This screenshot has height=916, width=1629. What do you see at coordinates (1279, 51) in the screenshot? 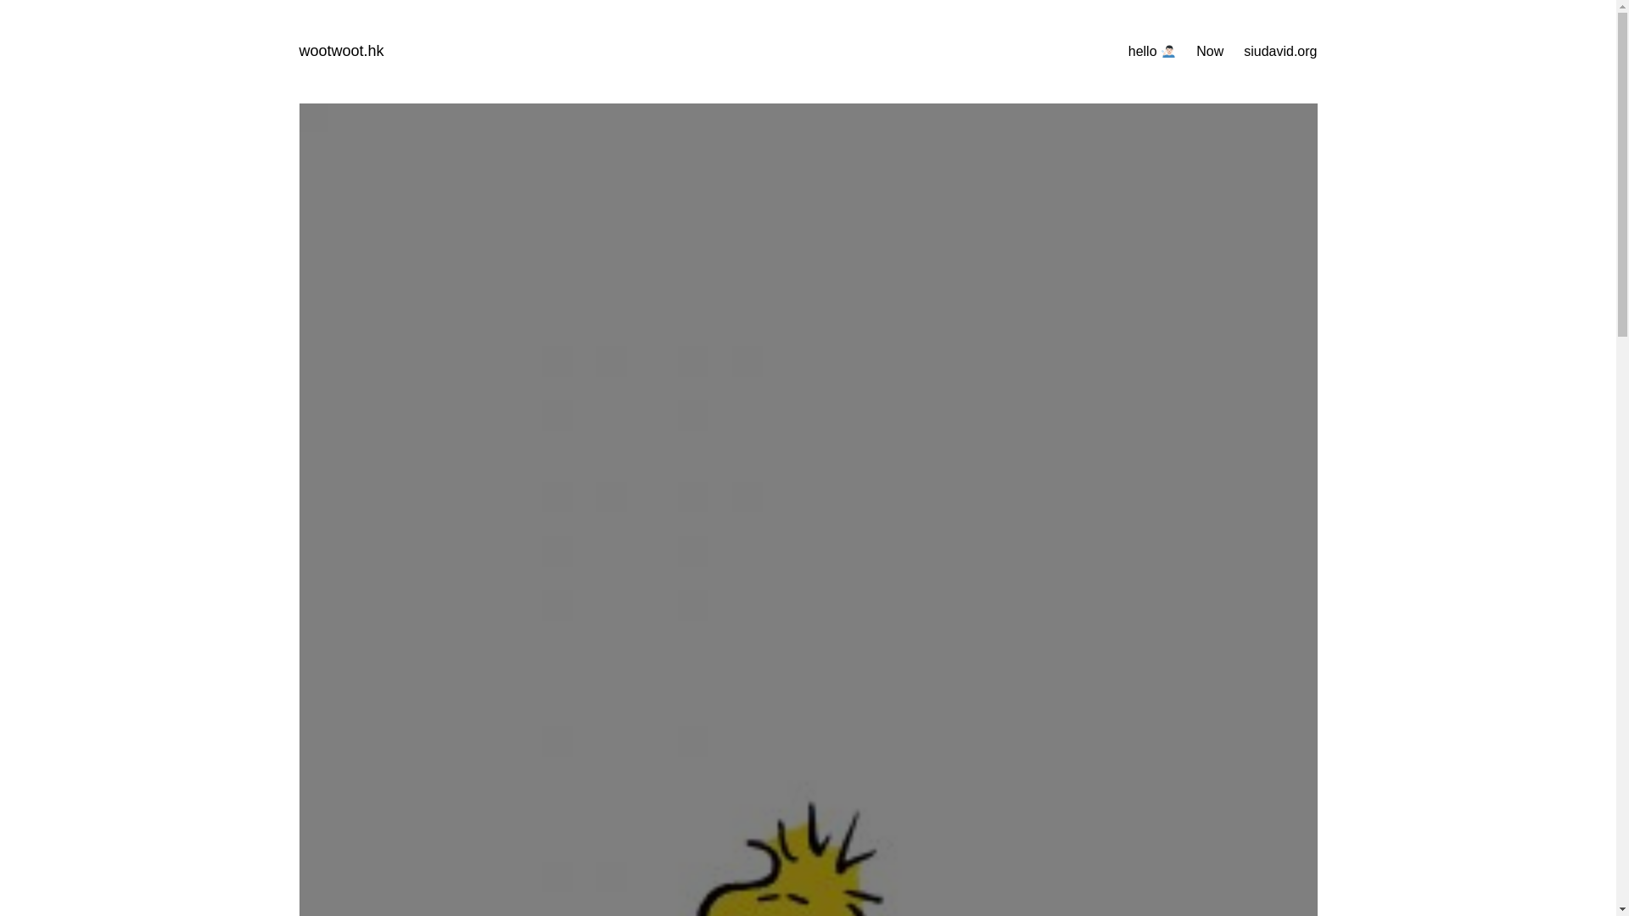
I see `siudavid.org` at bounding box center [1279, 51].